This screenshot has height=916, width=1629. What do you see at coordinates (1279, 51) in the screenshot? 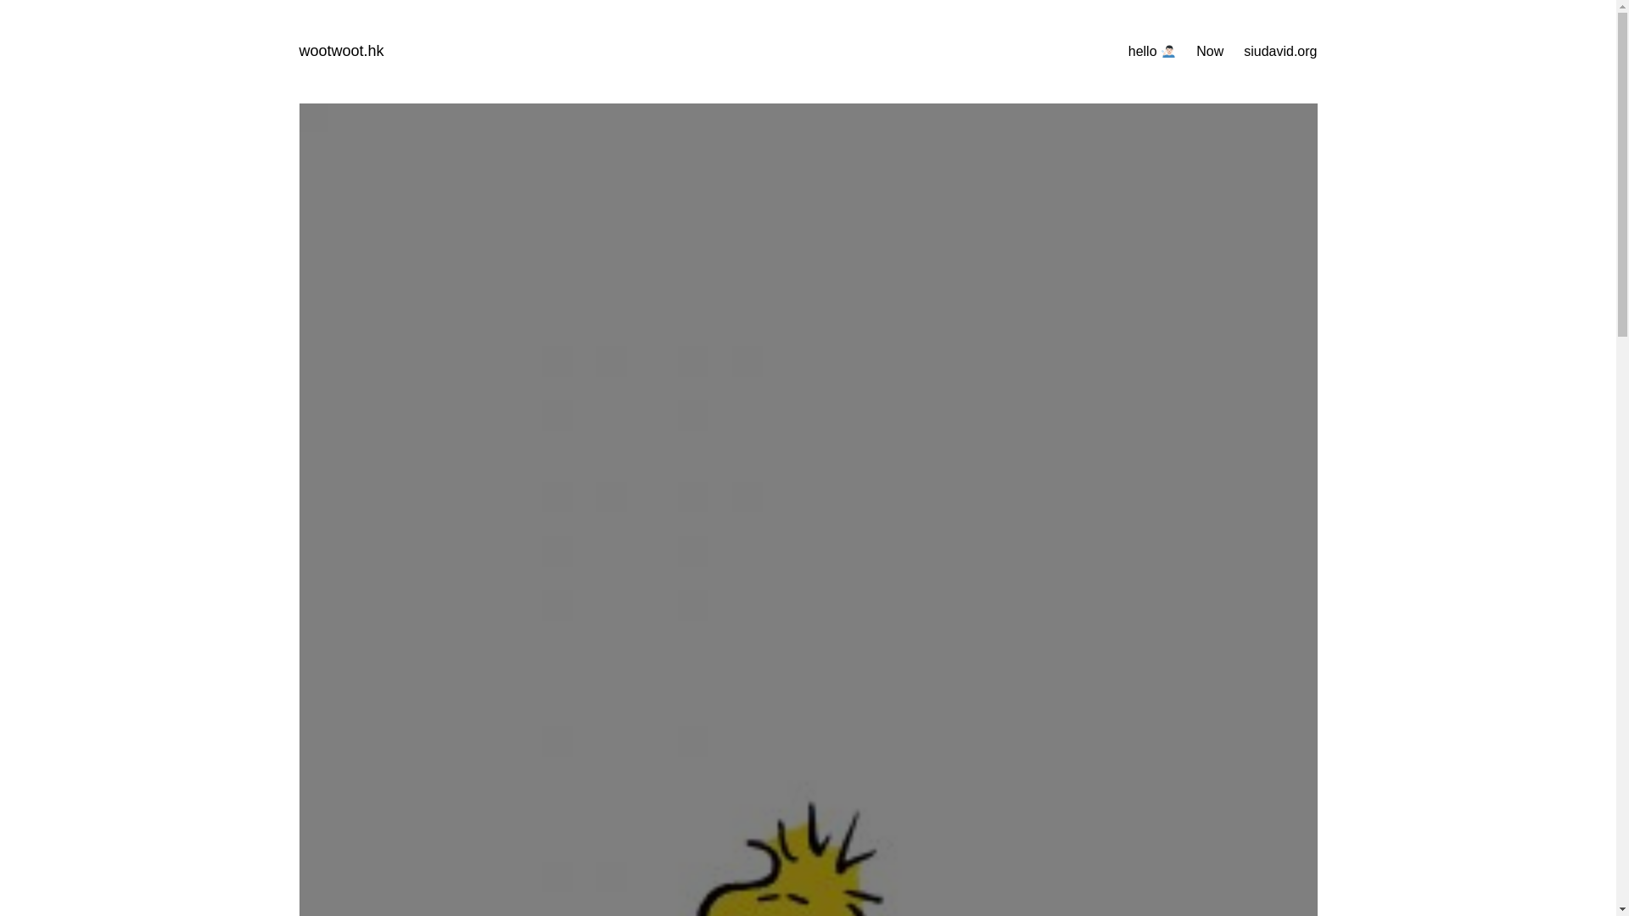
I see `siudavid.org` at bounding box center [1279, 51].